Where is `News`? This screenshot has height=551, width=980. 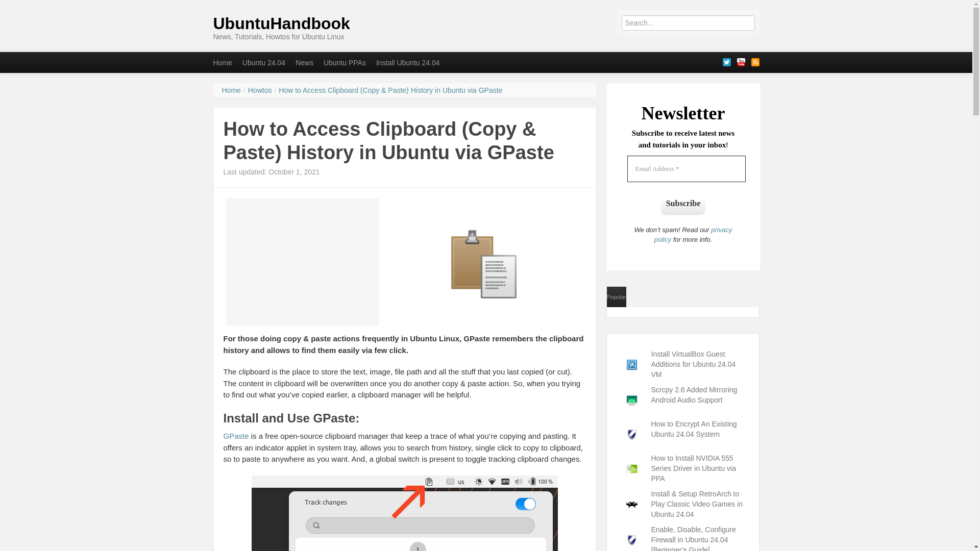
News is located at coordinates (304, 62).